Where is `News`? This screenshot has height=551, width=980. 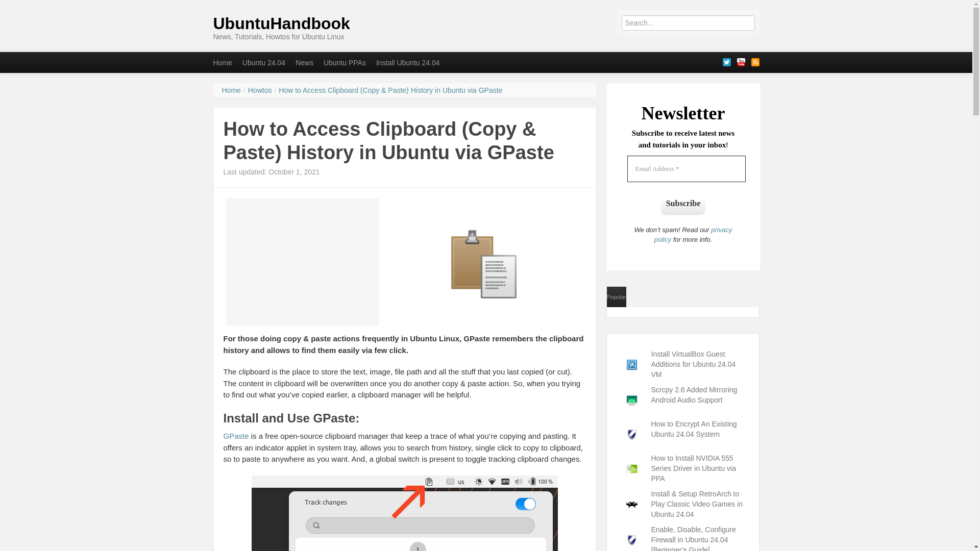
News is located at coordinates (304, 62).